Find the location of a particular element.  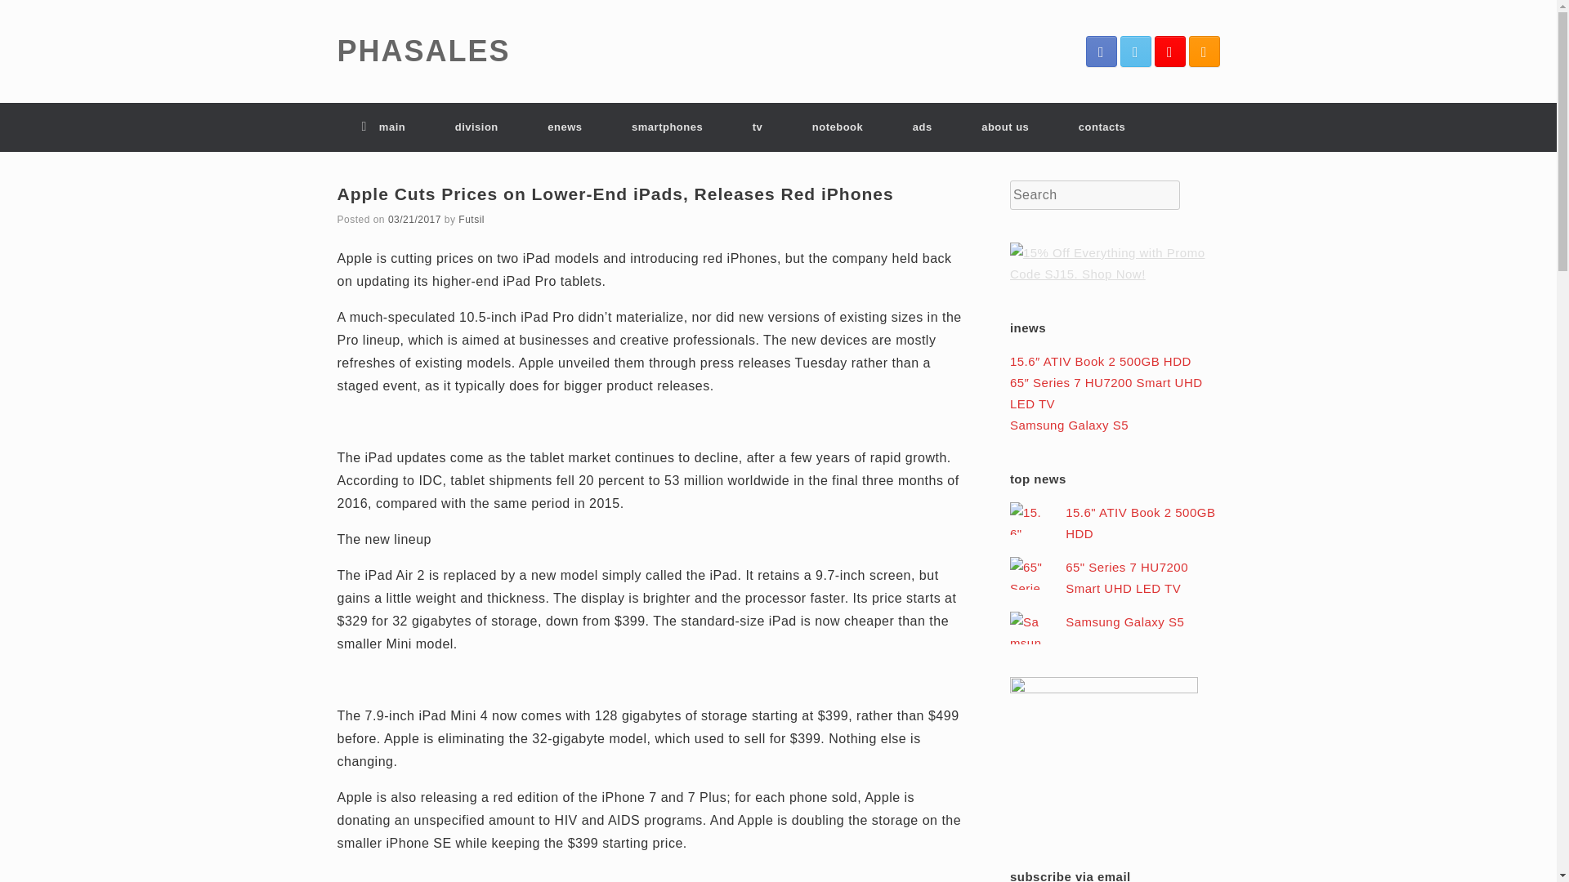

11:45 pm is located at coordinates (413, 220).